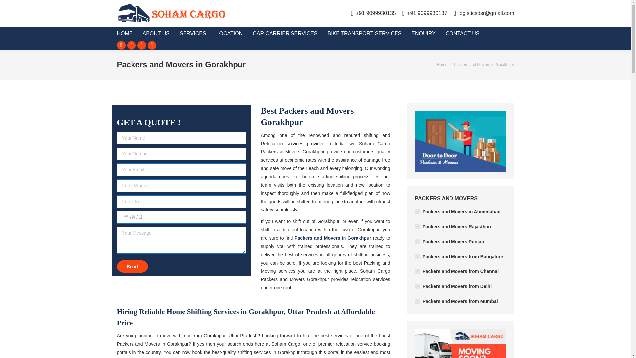  I want to click on ABOUT US, so click(161, 34).